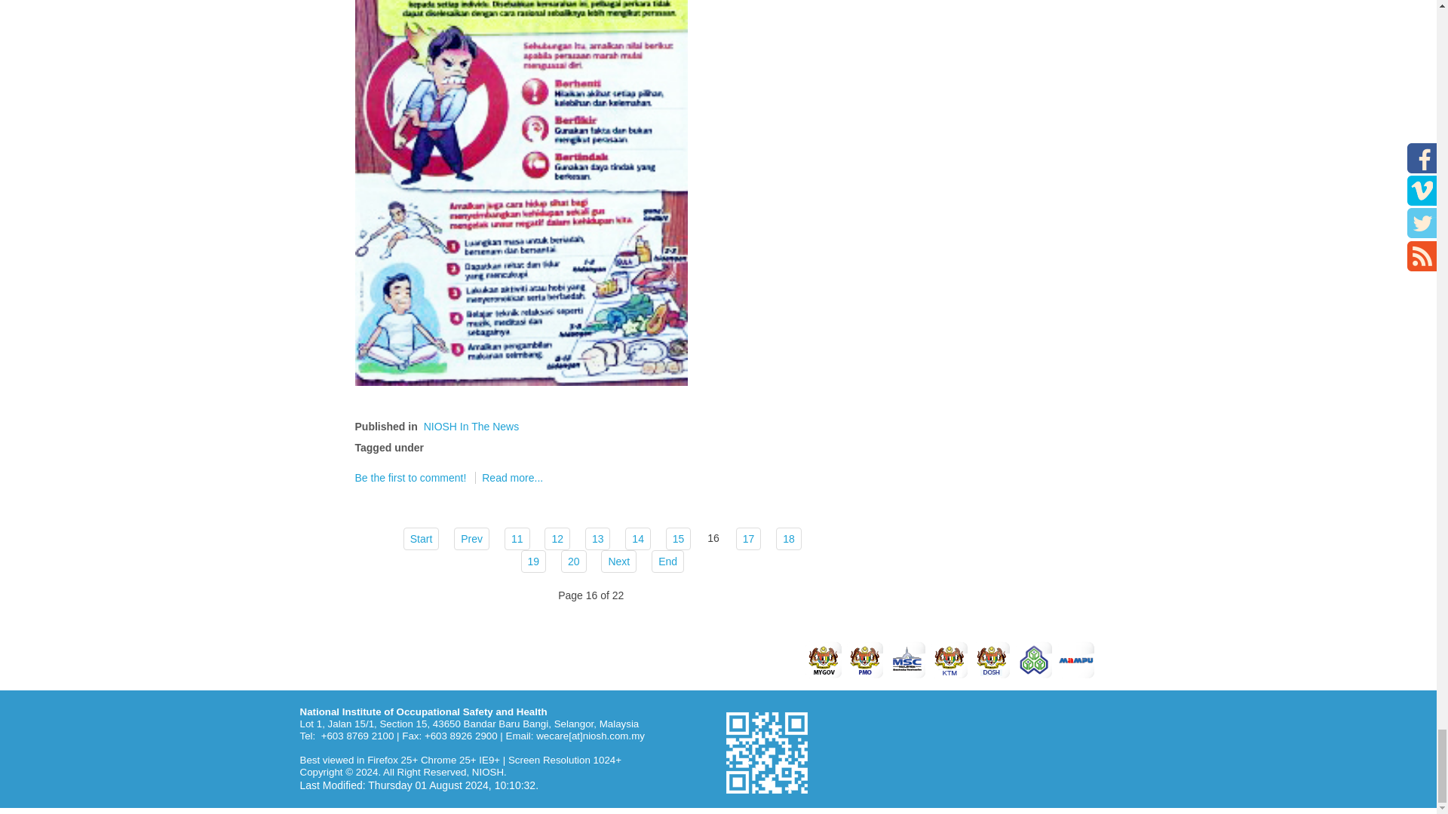 Image resolution: width=1448 pixels, height=814 pixels. What do you see at coordinates (658, 659) in the screenshot?
I see `Site Map` at bounding box center [658, 659].